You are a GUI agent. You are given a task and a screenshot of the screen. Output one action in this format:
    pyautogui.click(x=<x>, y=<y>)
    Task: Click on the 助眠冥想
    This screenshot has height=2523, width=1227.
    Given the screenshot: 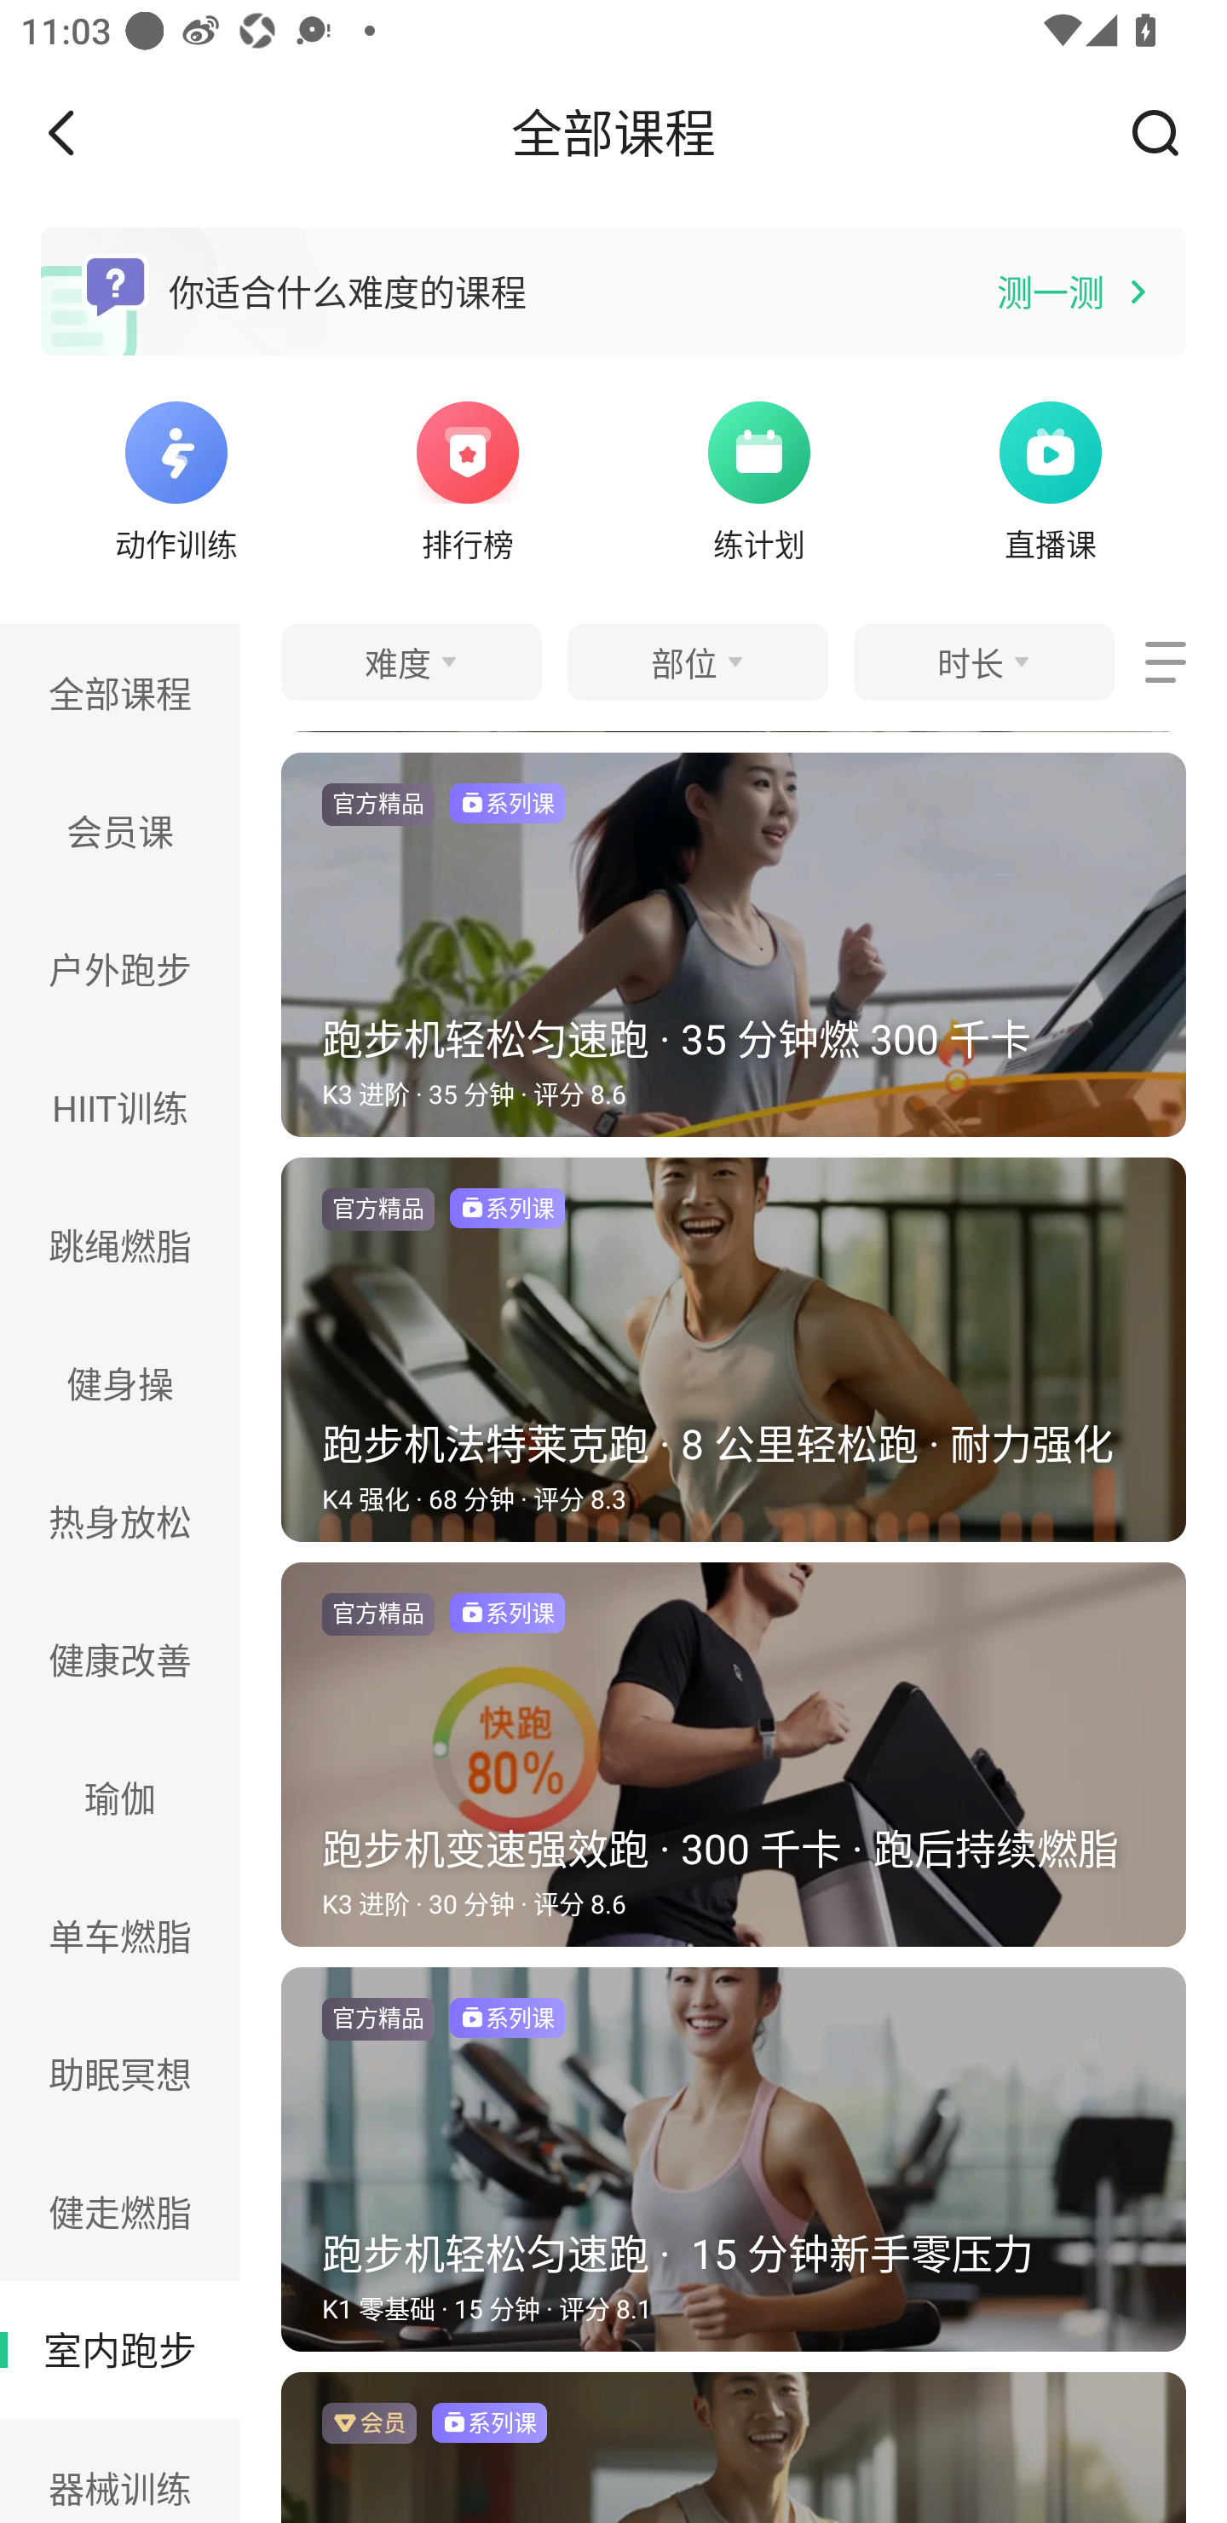 What is the action you would take?
    pyautogui.click(x=120, y=2074)
    